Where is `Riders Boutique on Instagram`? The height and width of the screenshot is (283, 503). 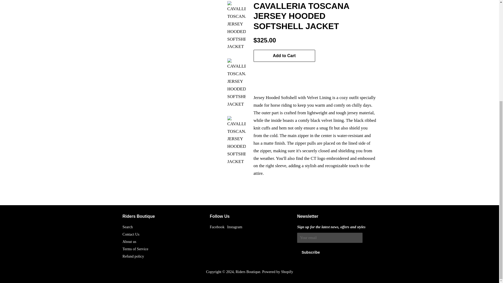
Riders Boutique on Instagram is located at coordinates (235, 227).